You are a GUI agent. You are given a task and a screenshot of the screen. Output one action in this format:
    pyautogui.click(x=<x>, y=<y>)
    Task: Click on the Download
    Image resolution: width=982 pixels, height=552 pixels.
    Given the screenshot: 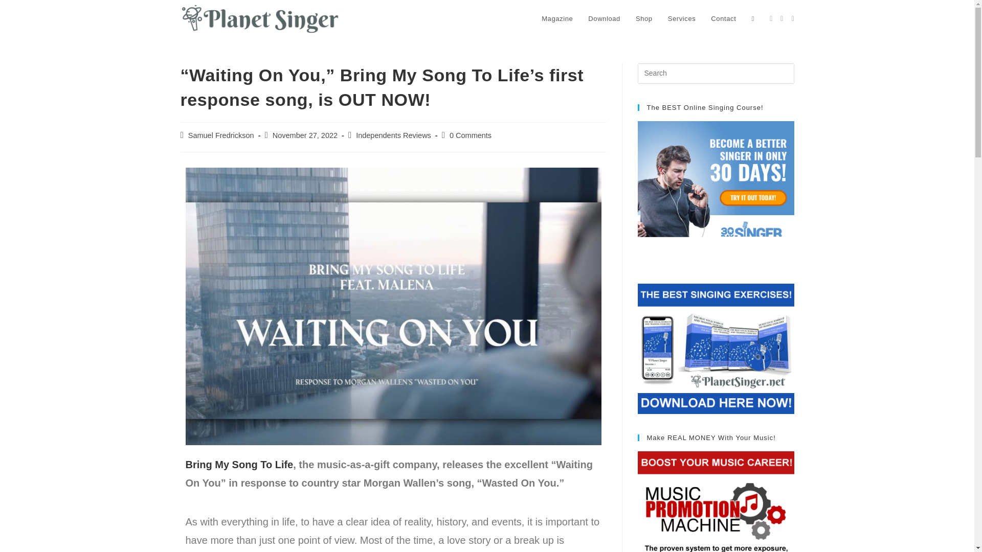 What is the action you would take?
    pyautogui.click(x=604, y=19)
    